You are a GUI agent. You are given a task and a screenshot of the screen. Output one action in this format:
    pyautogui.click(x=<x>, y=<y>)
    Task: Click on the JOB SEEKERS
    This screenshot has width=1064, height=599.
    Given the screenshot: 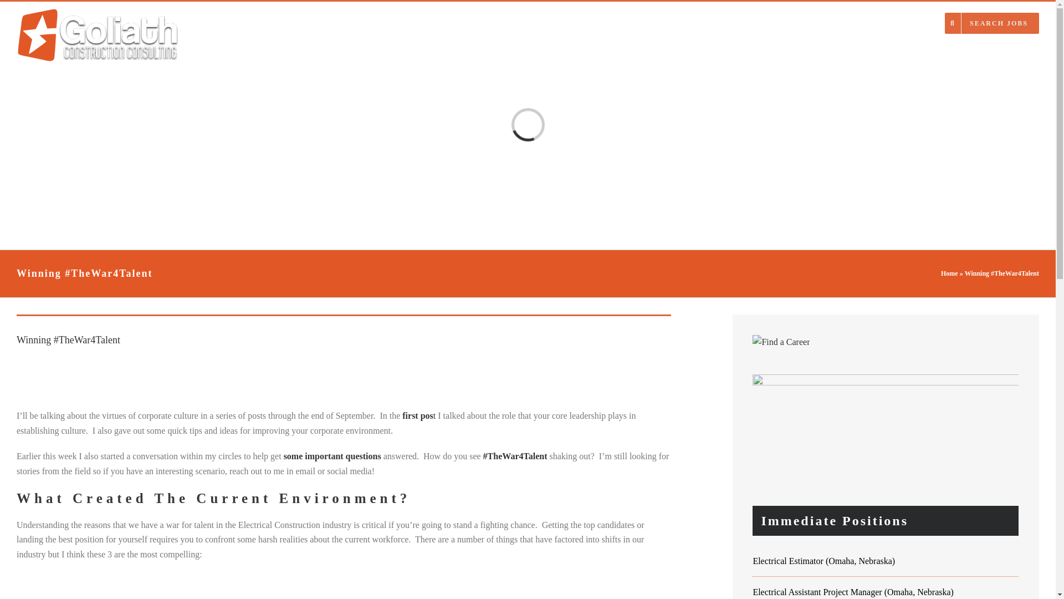 What is the action you would take?
    pyautogui.click(x=652, y=22)
    